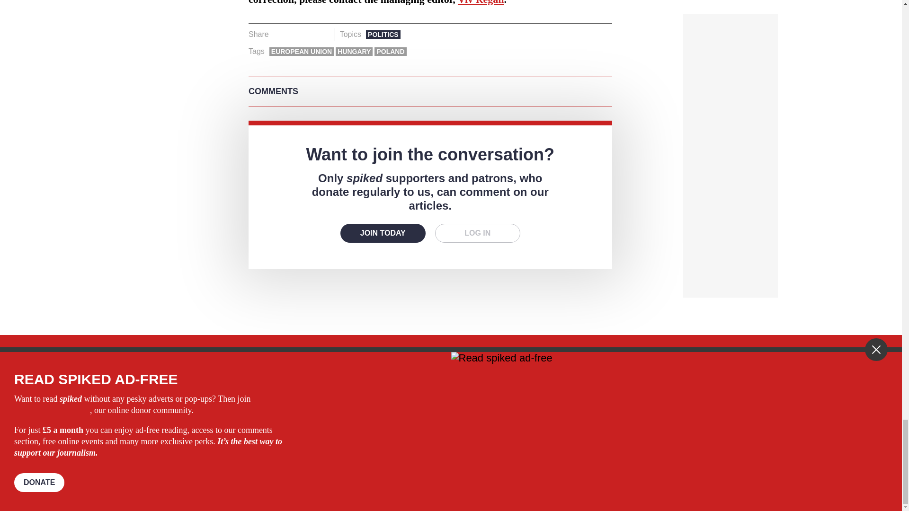 The width and height of the screenshot is (909, 511). I want to click on Share on Whatsapp, so click(309, 35).